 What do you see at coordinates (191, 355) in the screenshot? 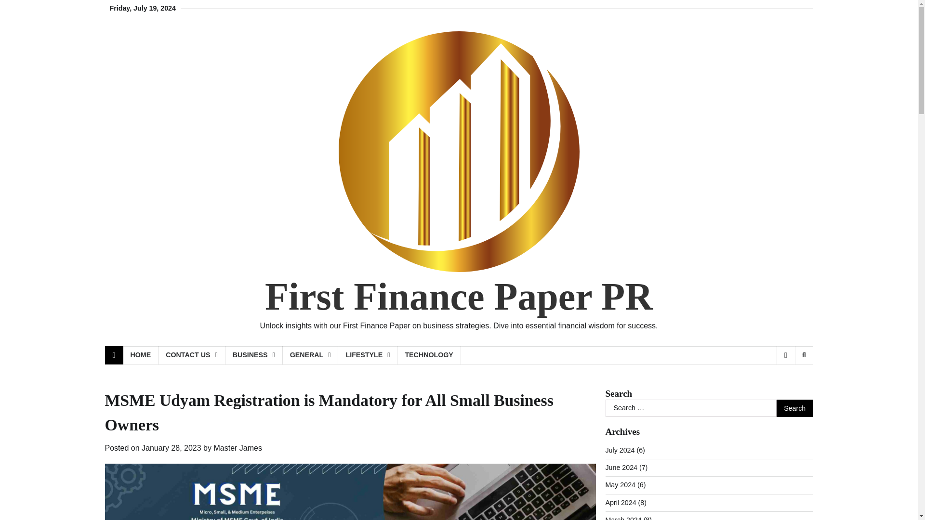
I see `CONTACT US` at bounding box center [191, 355].